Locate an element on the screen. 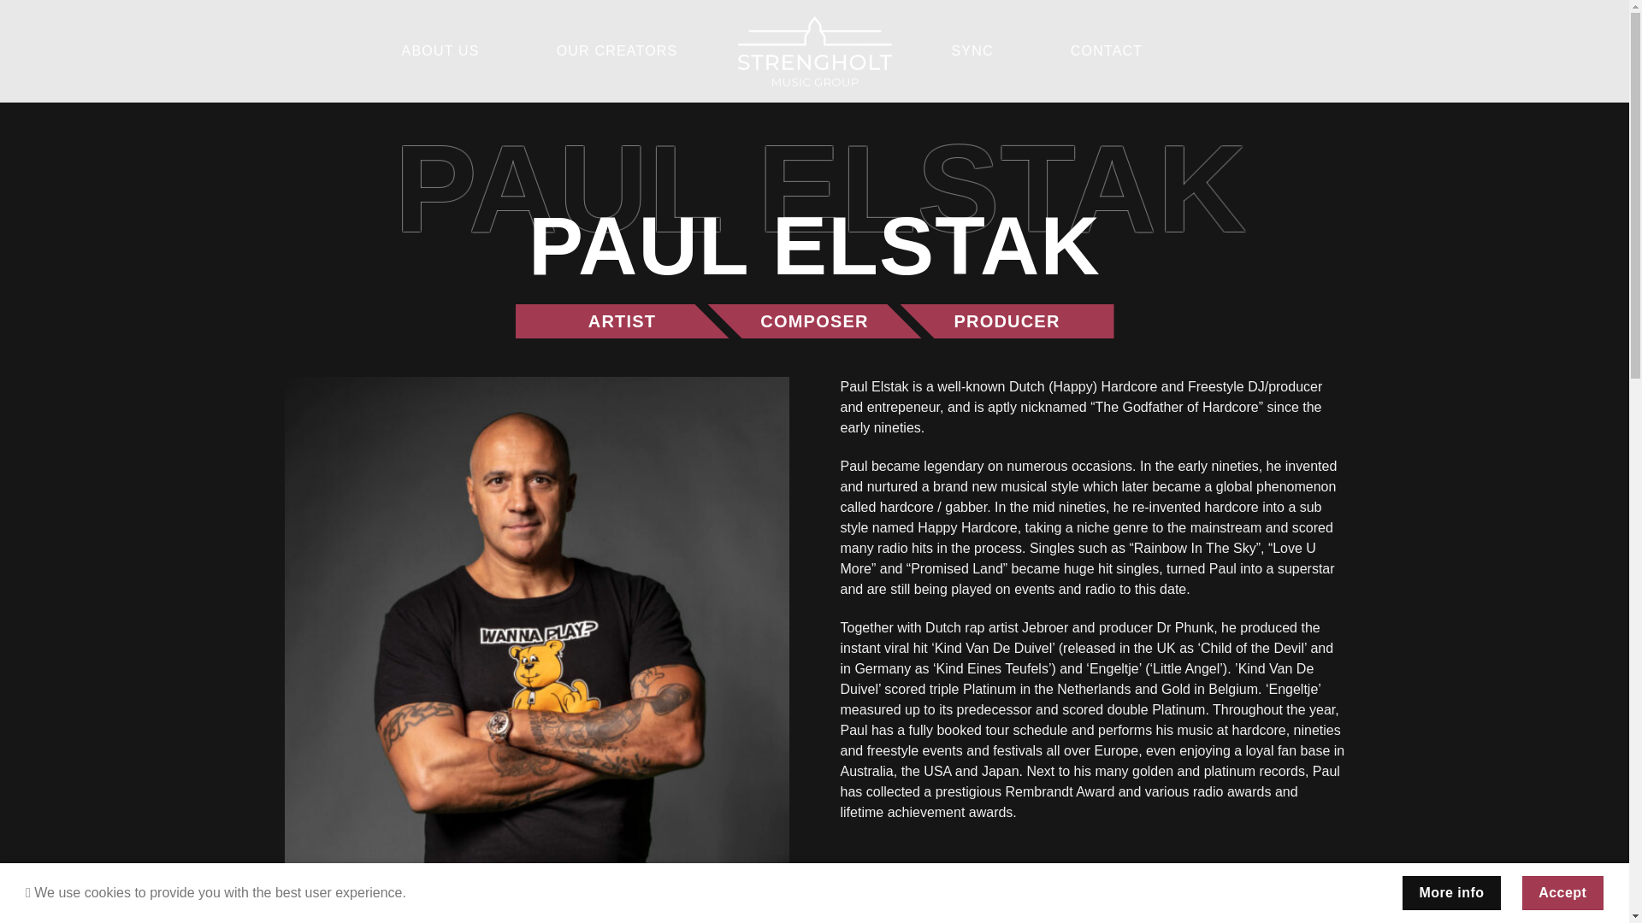 This screenshot has width=1642, height=923. More info is located at coordinates (1450, 892).